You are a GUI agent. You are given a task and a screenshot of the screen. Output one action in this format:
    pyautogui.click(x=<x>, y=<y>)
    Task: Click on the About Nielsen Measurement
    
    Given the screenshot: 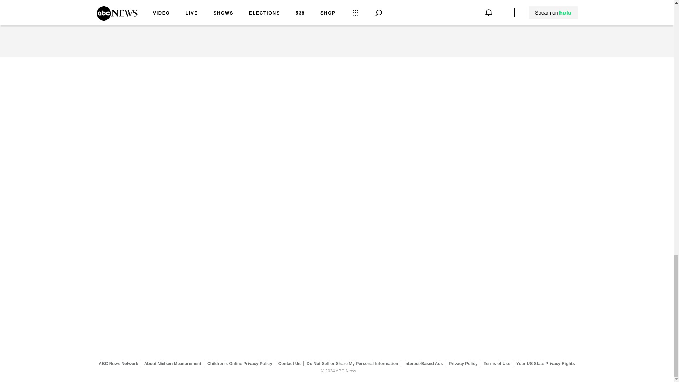 What is the action you would take?
    pyautogui.click(x=173, y=363)
    